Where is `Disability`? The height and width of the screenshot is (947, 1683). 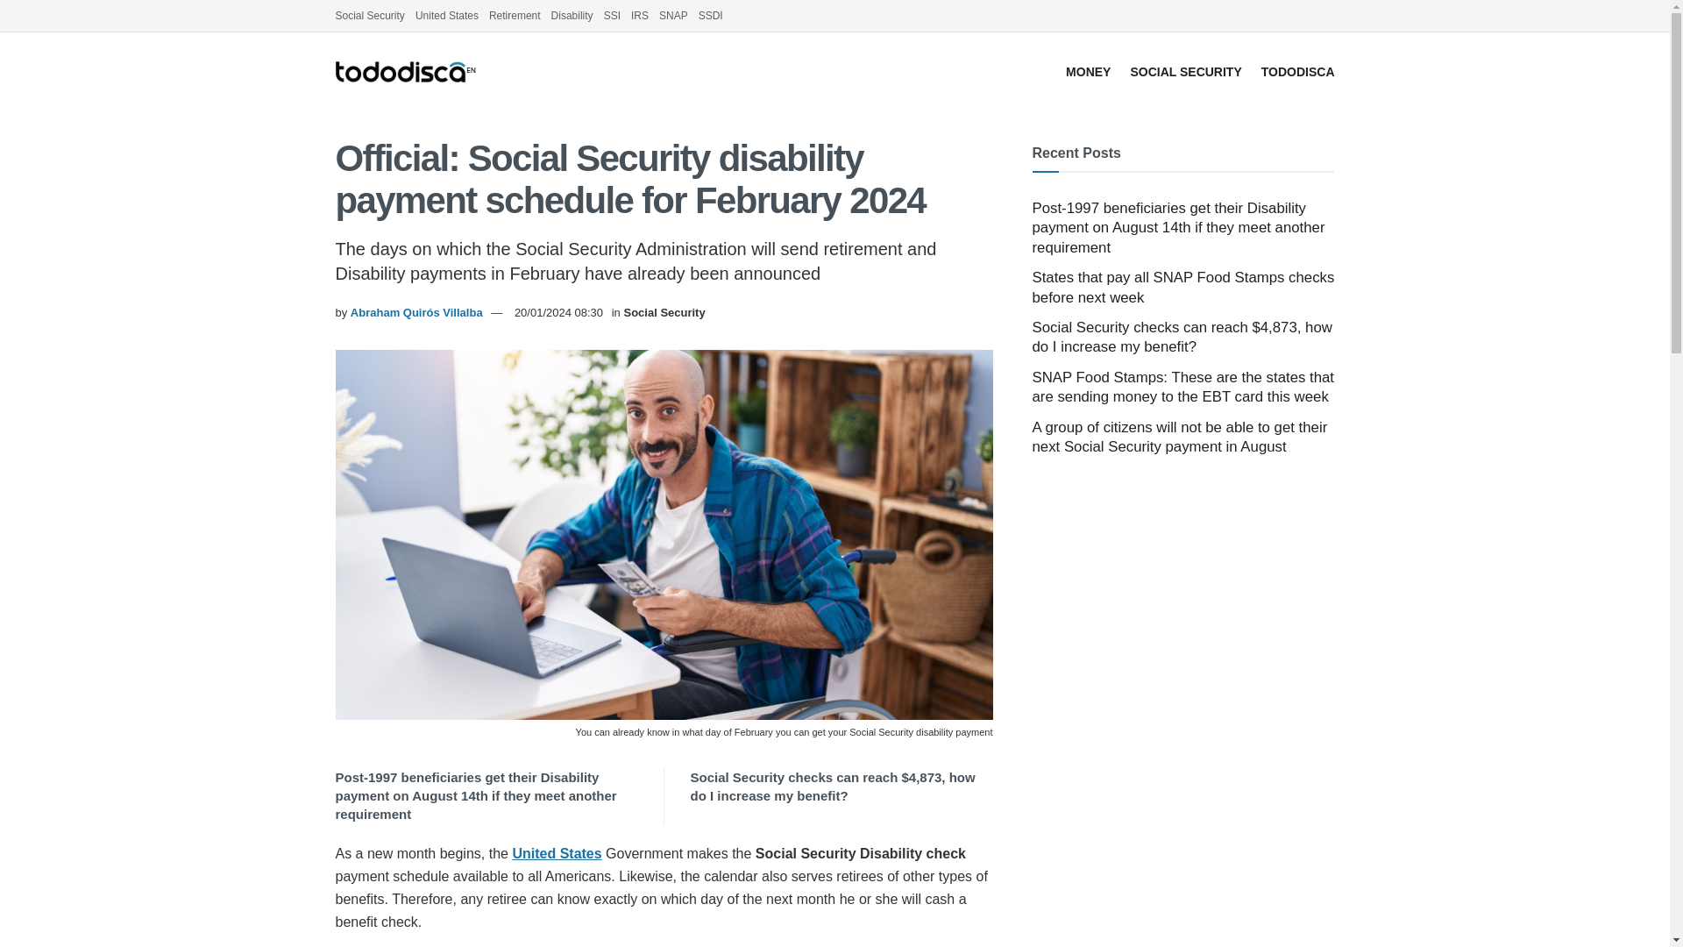 Disability is located at coordinates (572, 16).